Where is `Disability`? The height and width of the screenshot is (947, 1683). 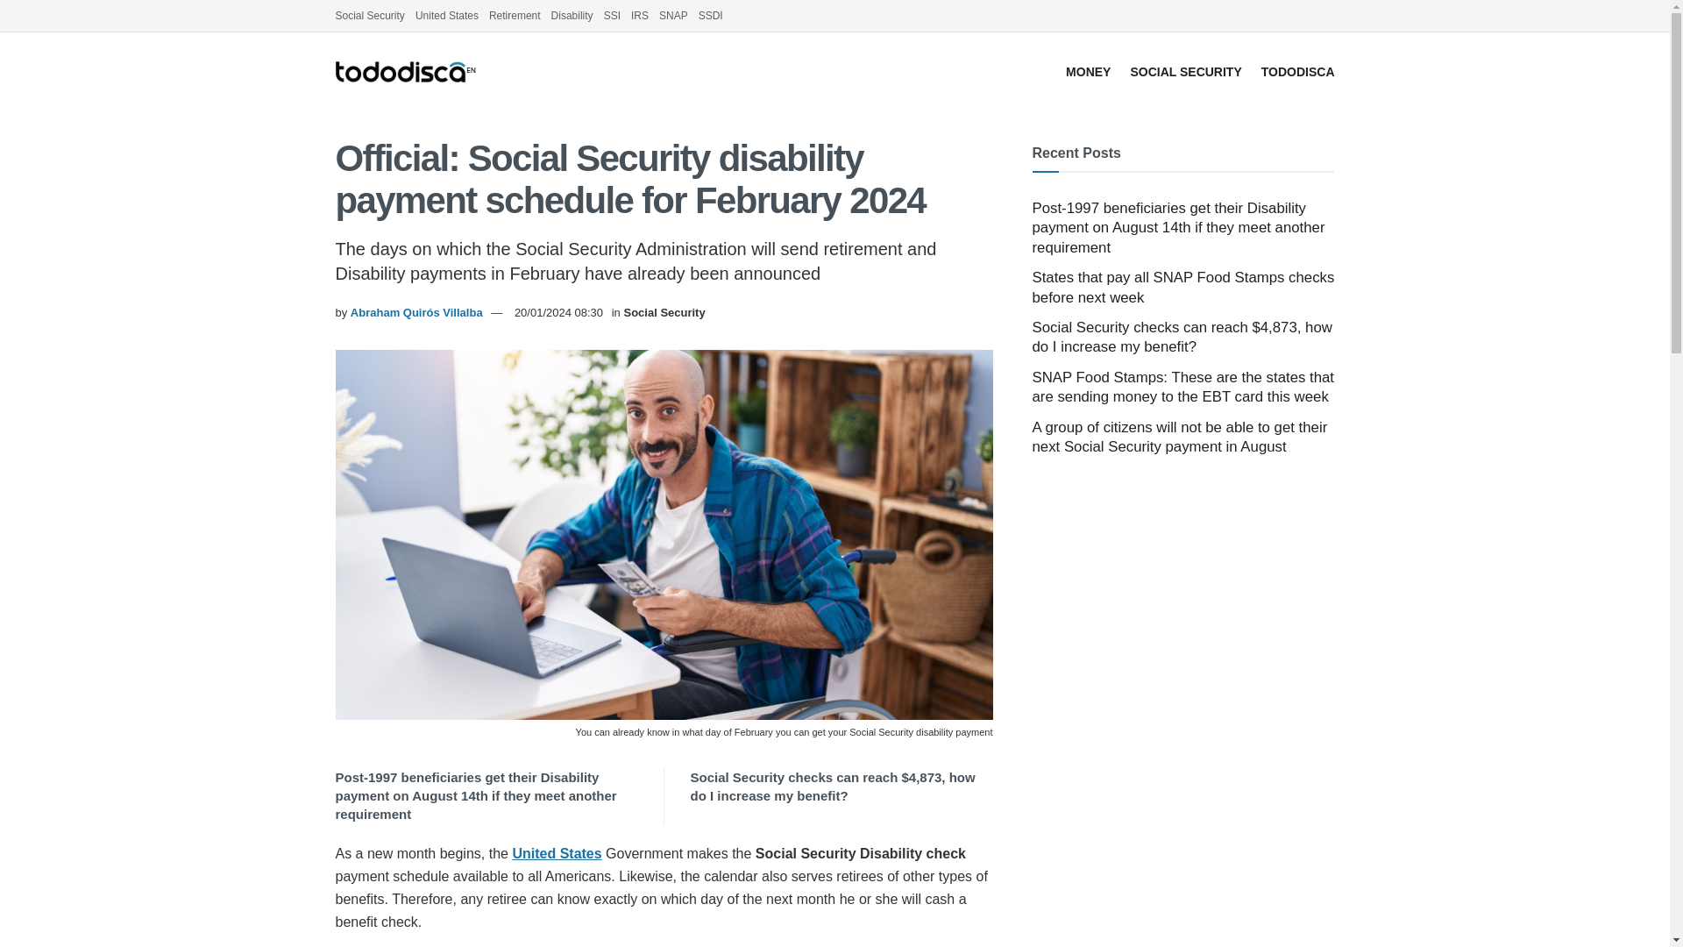 Disability is located at coordinates (572, 16).